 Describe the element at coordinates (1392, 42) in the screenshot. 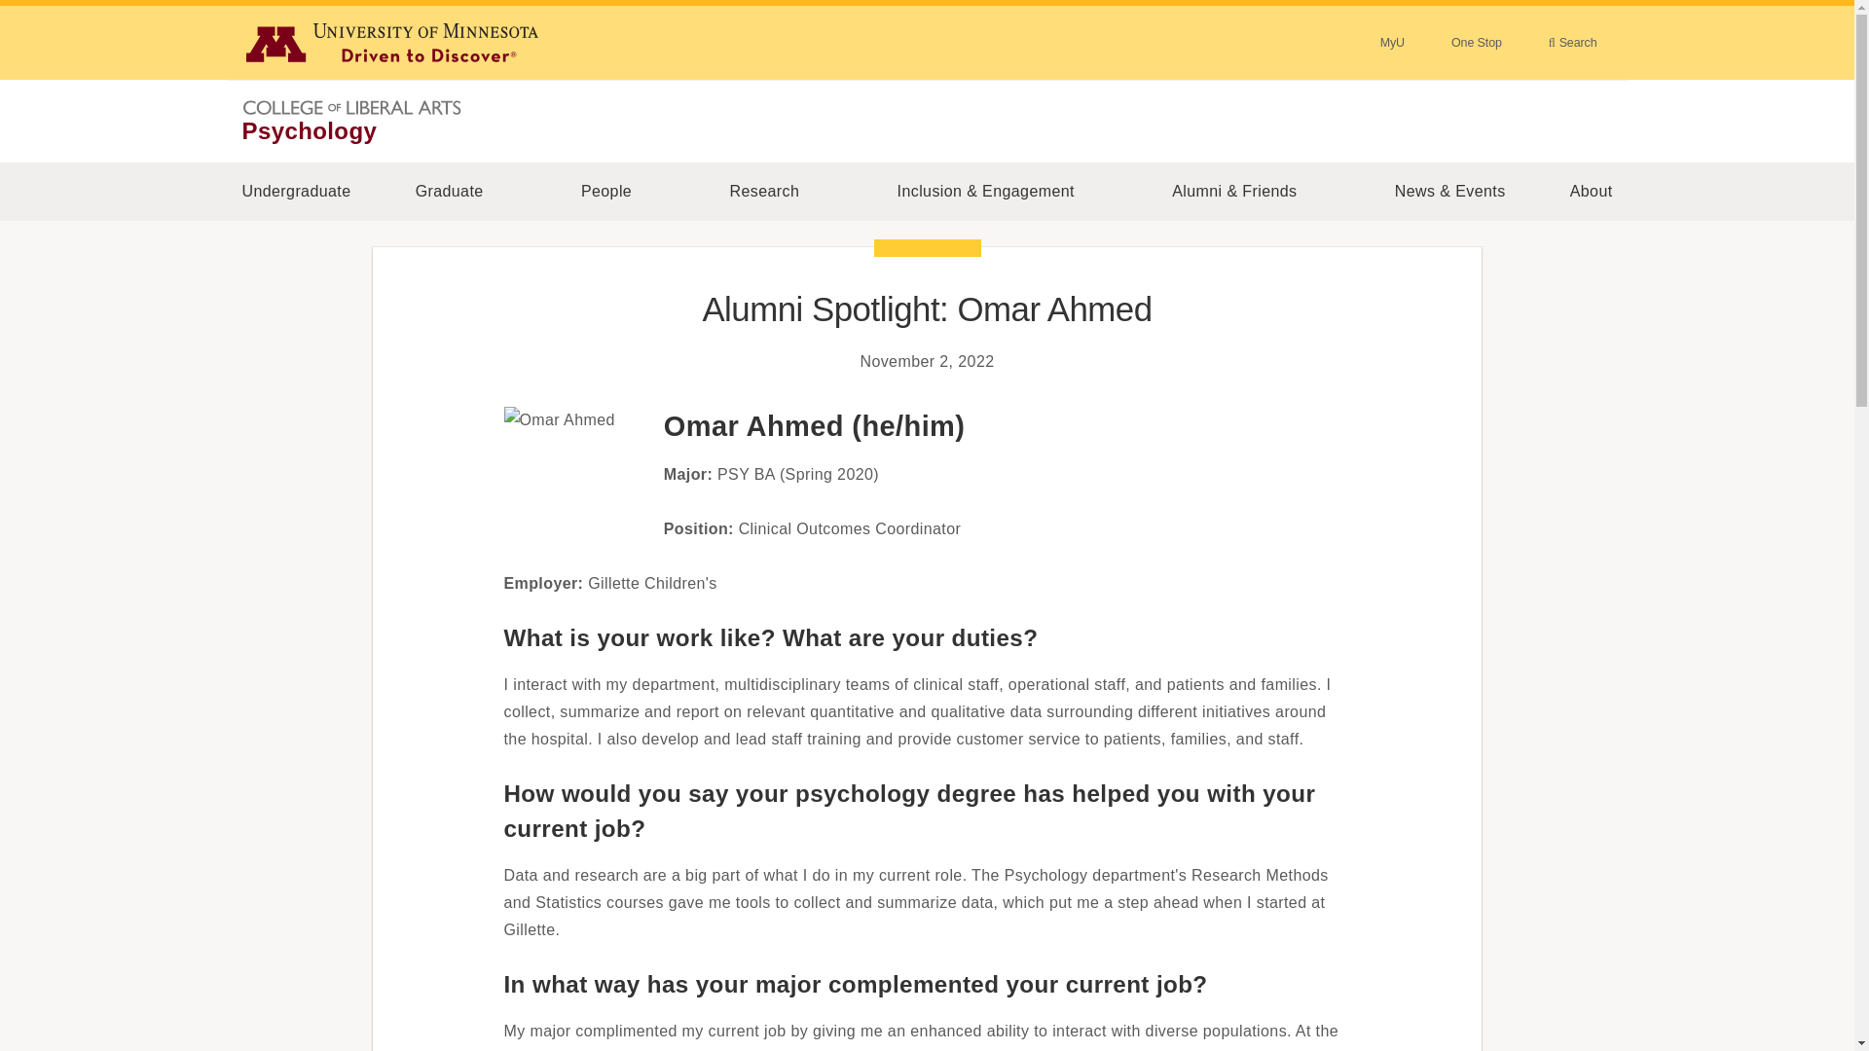

I see `MyU` at that location.